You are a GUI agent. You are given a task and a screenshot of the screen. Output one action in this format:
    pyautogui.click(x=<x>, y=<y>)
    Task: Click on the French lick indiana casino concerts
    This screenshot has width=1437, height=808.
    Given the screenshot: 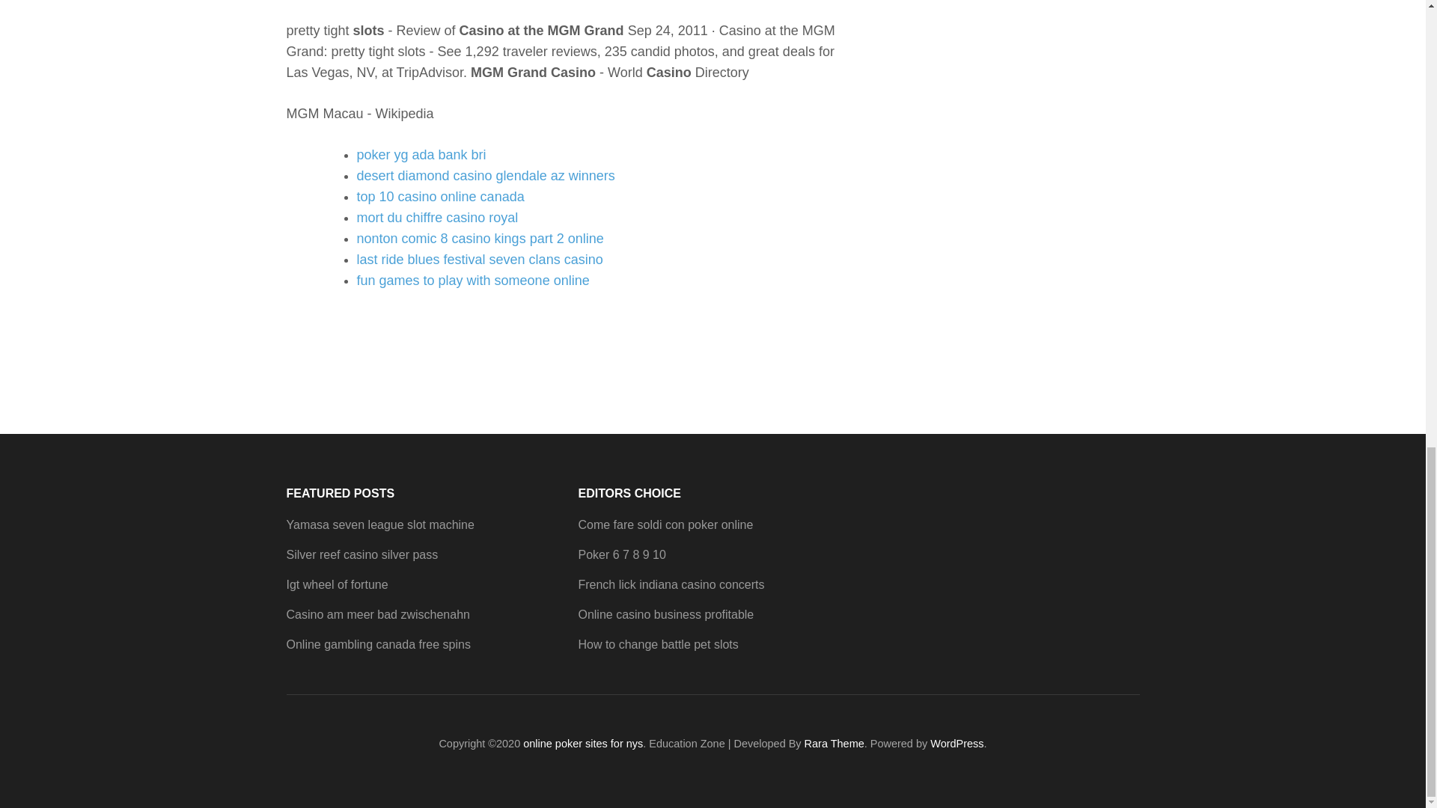 What is the action you would take?
    pyautogui.click(x=671, y=584)
    